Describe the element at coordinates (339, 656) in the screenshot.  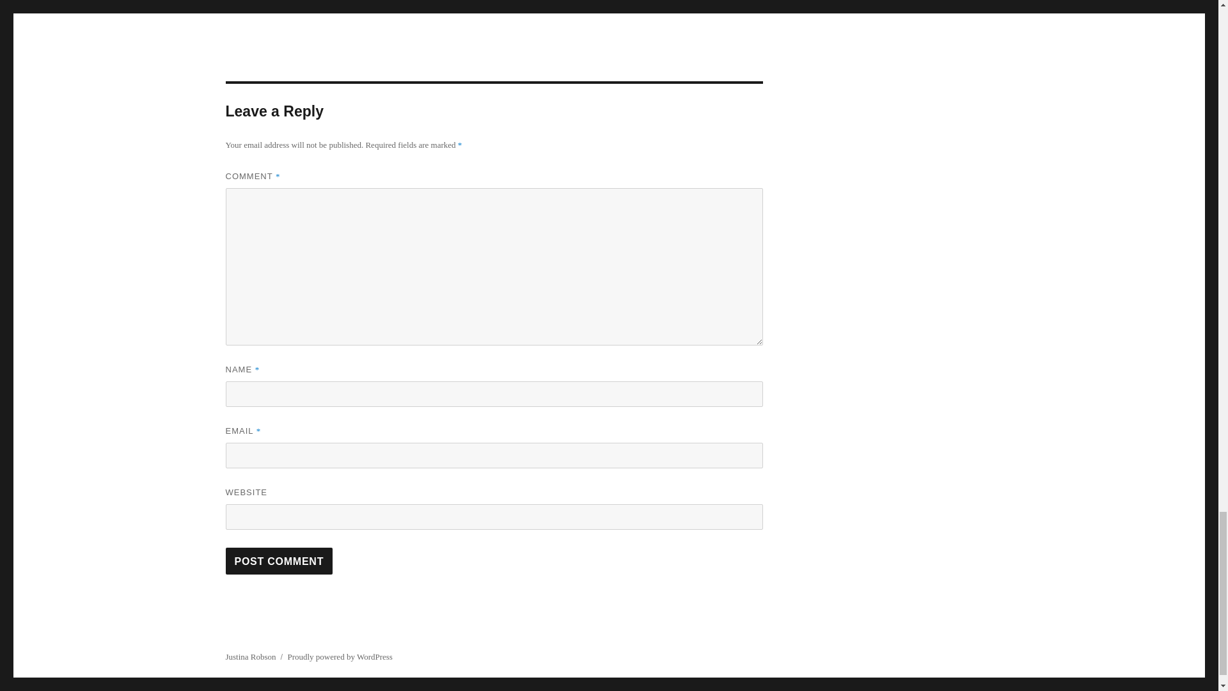
I see `Proudly powered by WordPress` at that location.